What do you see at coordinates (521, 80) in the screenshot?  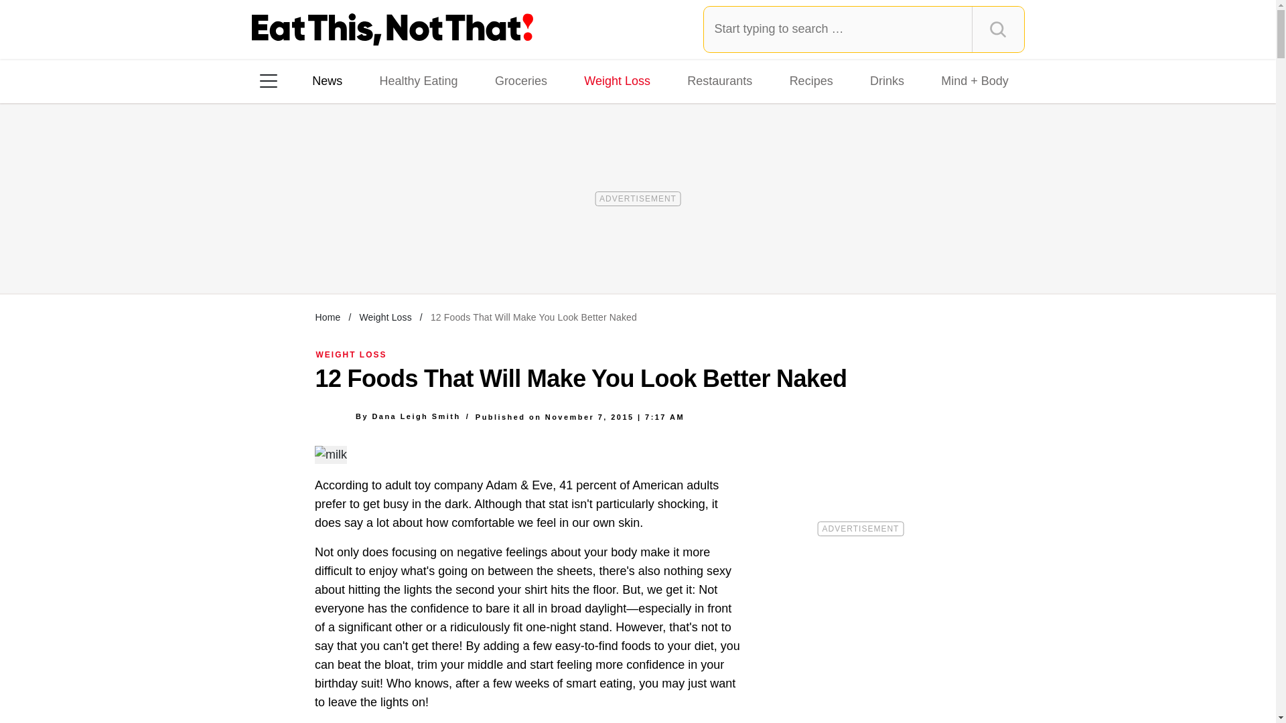 I see `Groceries` at bounding box center [521, 80].